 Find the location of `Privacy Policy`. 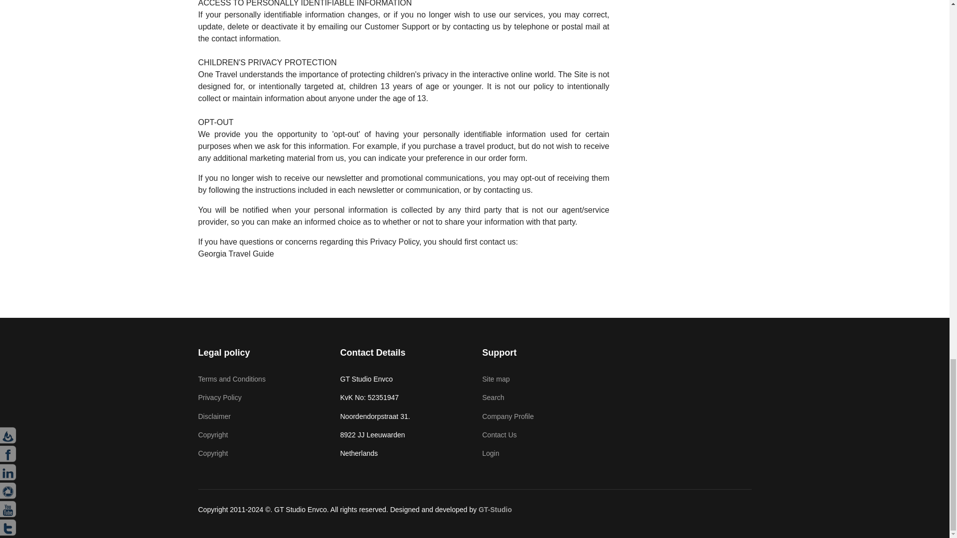

Privacy Policy is located at coordinates (261, 398).